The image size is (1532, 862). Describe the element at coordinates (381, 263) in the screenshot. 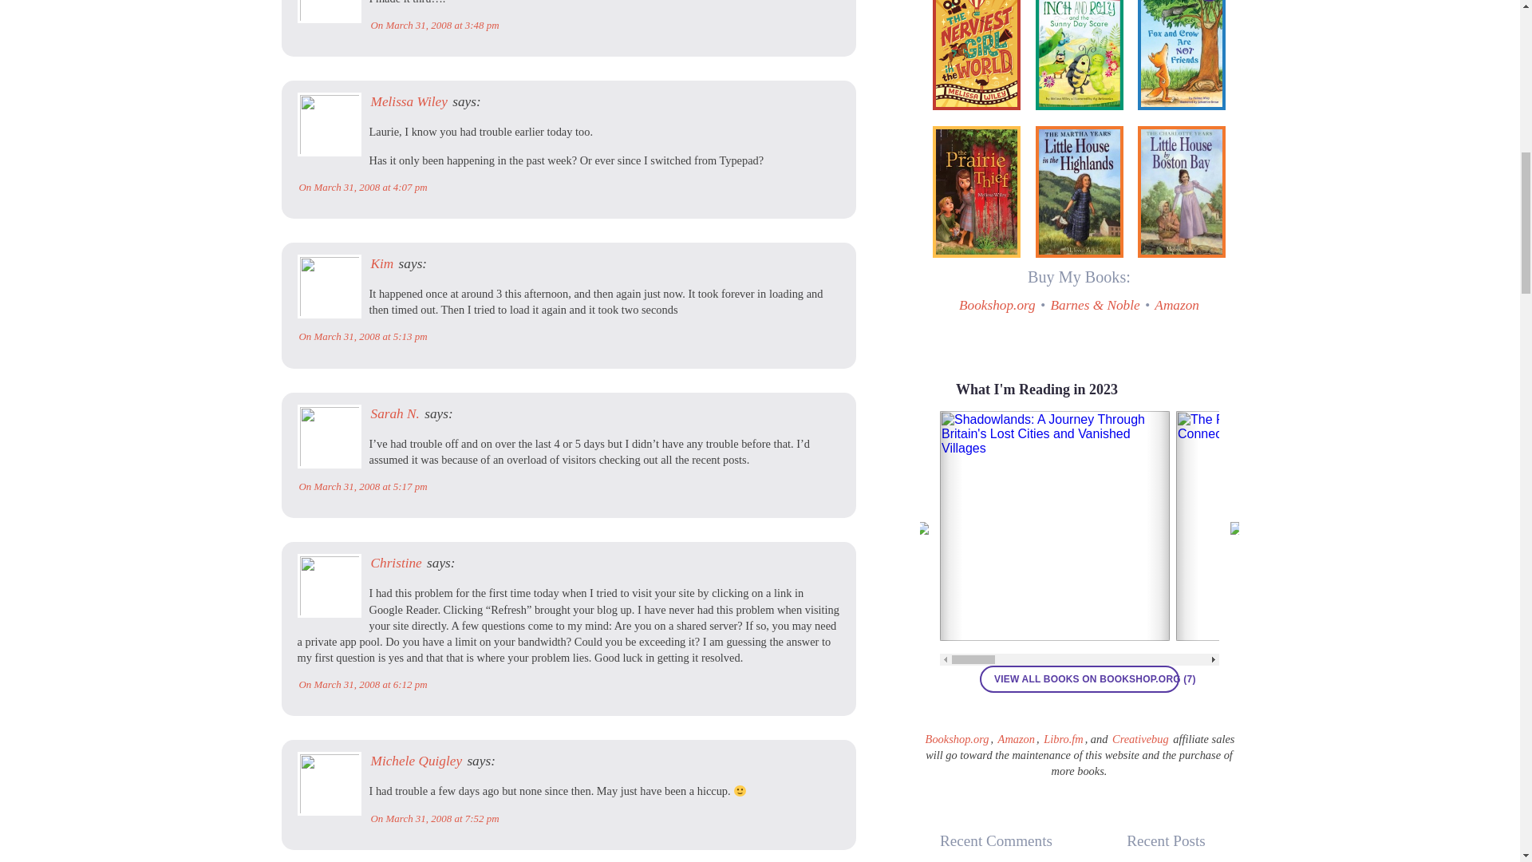

I see `Kim` at that location.